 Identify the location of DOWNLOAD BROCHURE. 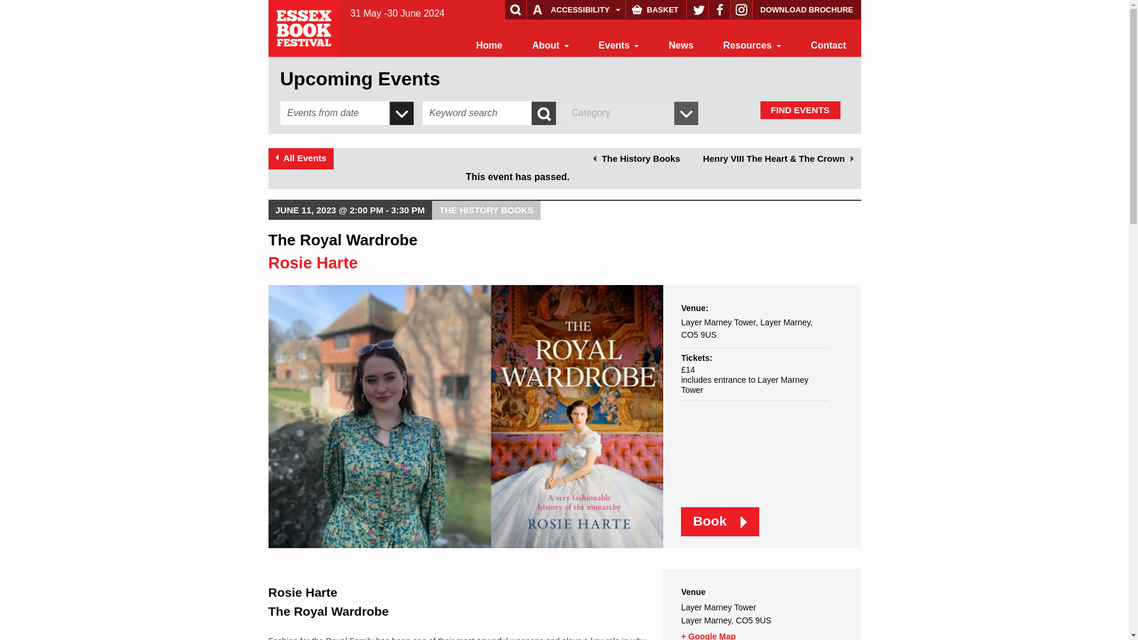
(807, 9).